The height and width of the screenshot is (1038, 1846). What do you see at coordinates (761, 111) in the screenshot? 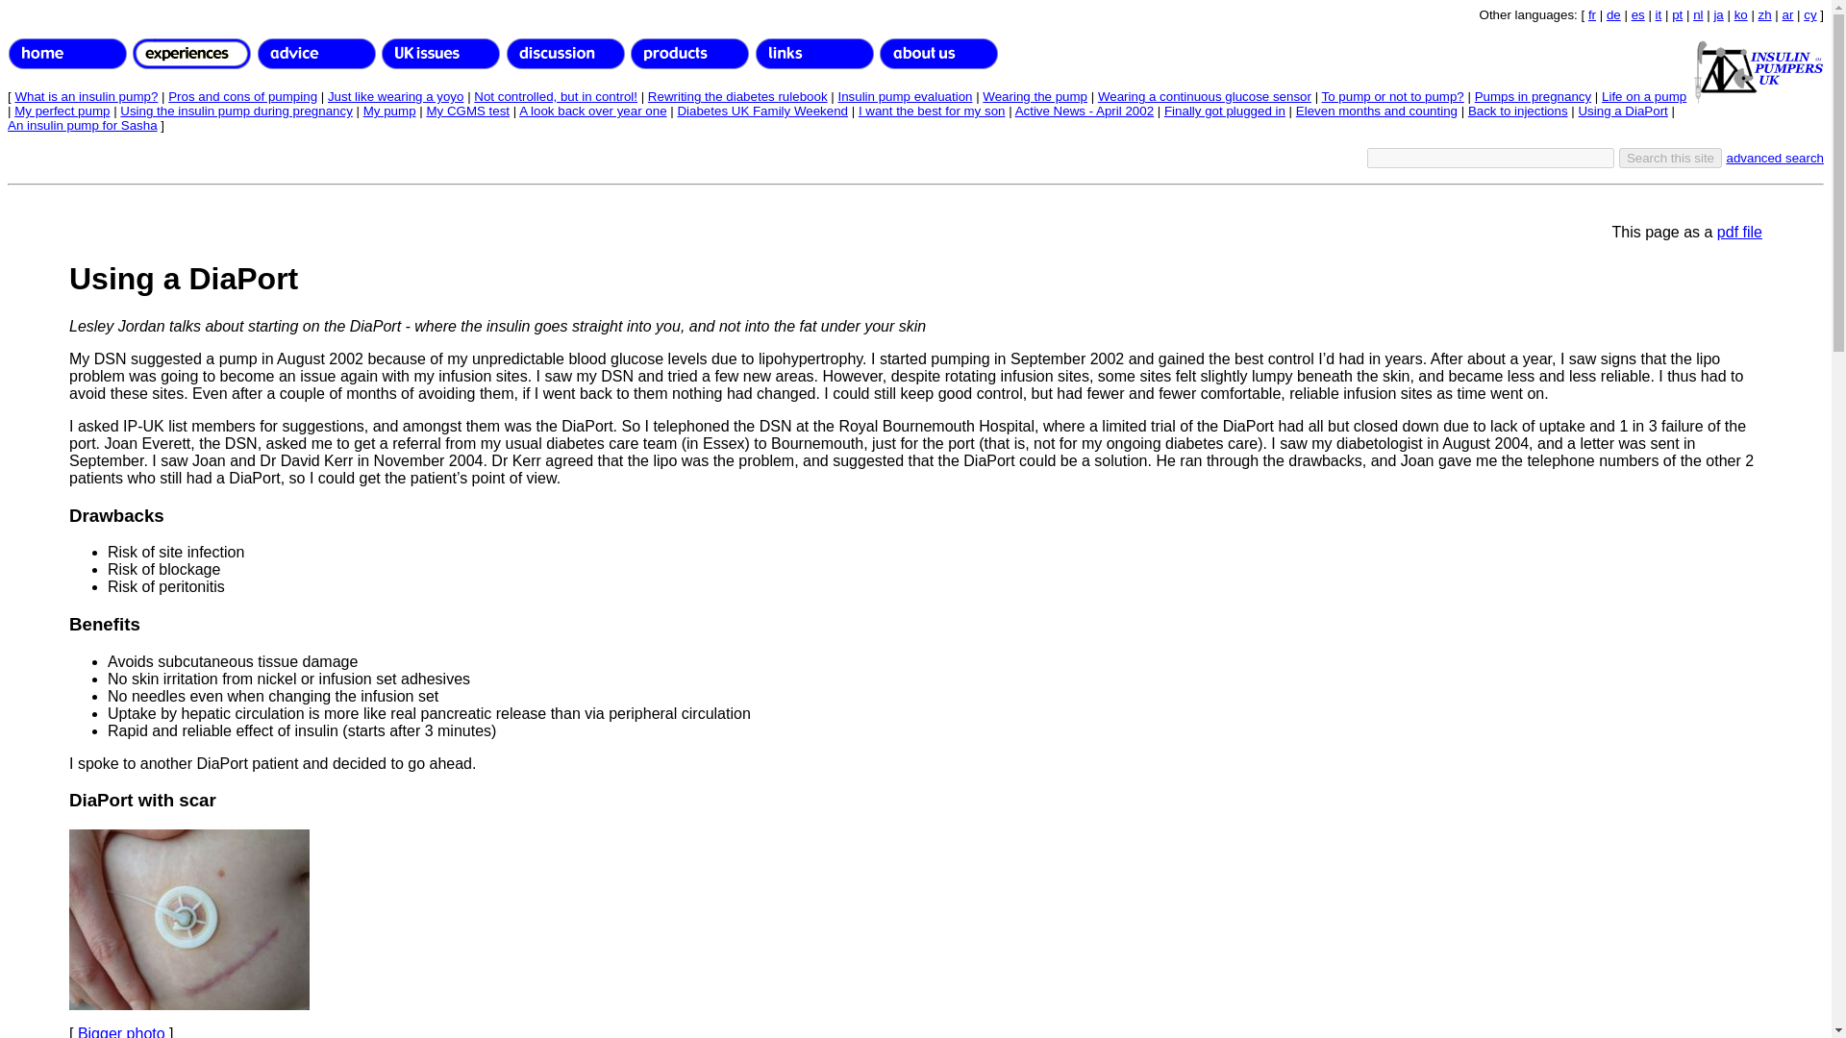
I see `Diabetes UK Family Weekend` at bounding box center [761, 111].